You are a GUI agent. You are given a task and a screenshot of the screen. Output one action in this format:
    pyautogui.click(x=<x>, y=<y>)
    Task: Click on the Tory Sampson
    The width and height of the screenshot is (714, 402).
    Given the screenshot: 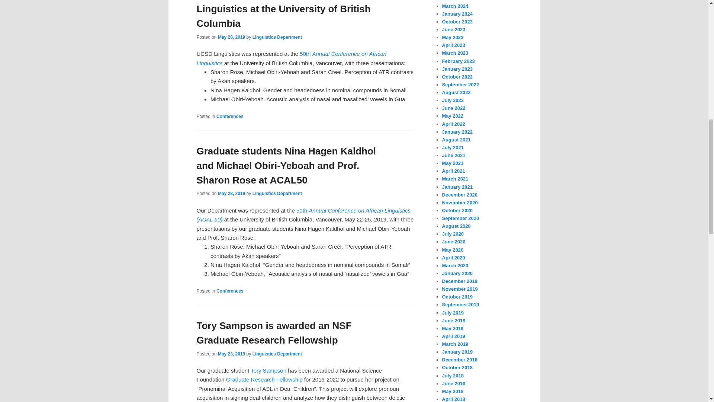 What is the action you would take?
    pyautogui.click(x=268, y=371)
    